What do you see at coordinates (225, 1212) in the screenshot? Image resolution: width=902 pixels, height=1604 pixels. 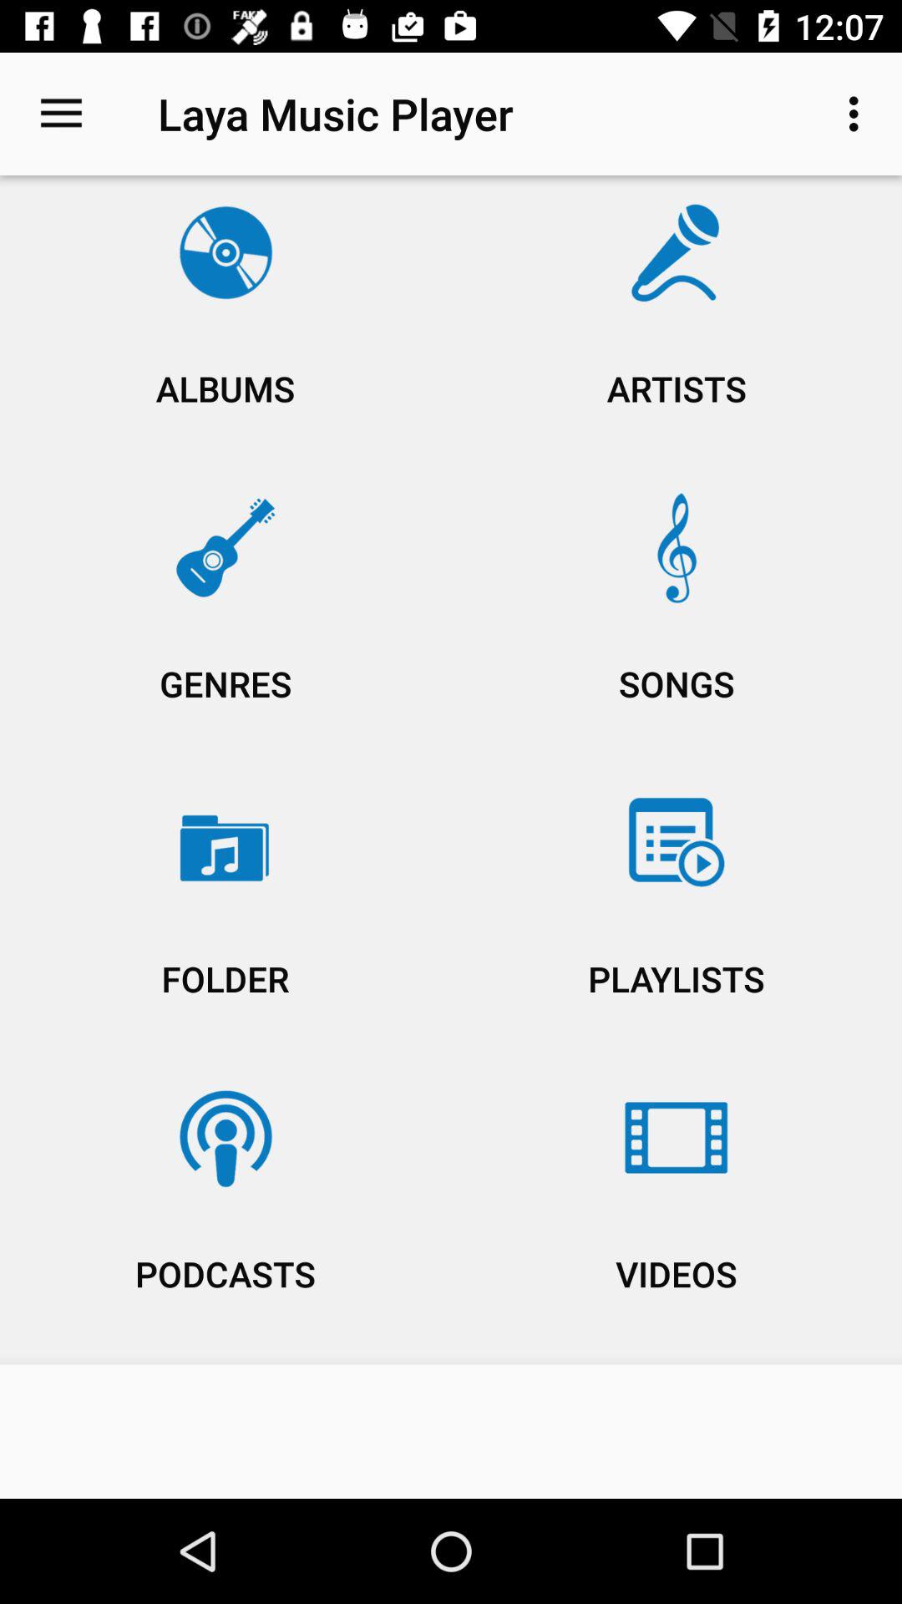 I see `turn off the item next to playlists icon` at bounding box center [225, 1212].